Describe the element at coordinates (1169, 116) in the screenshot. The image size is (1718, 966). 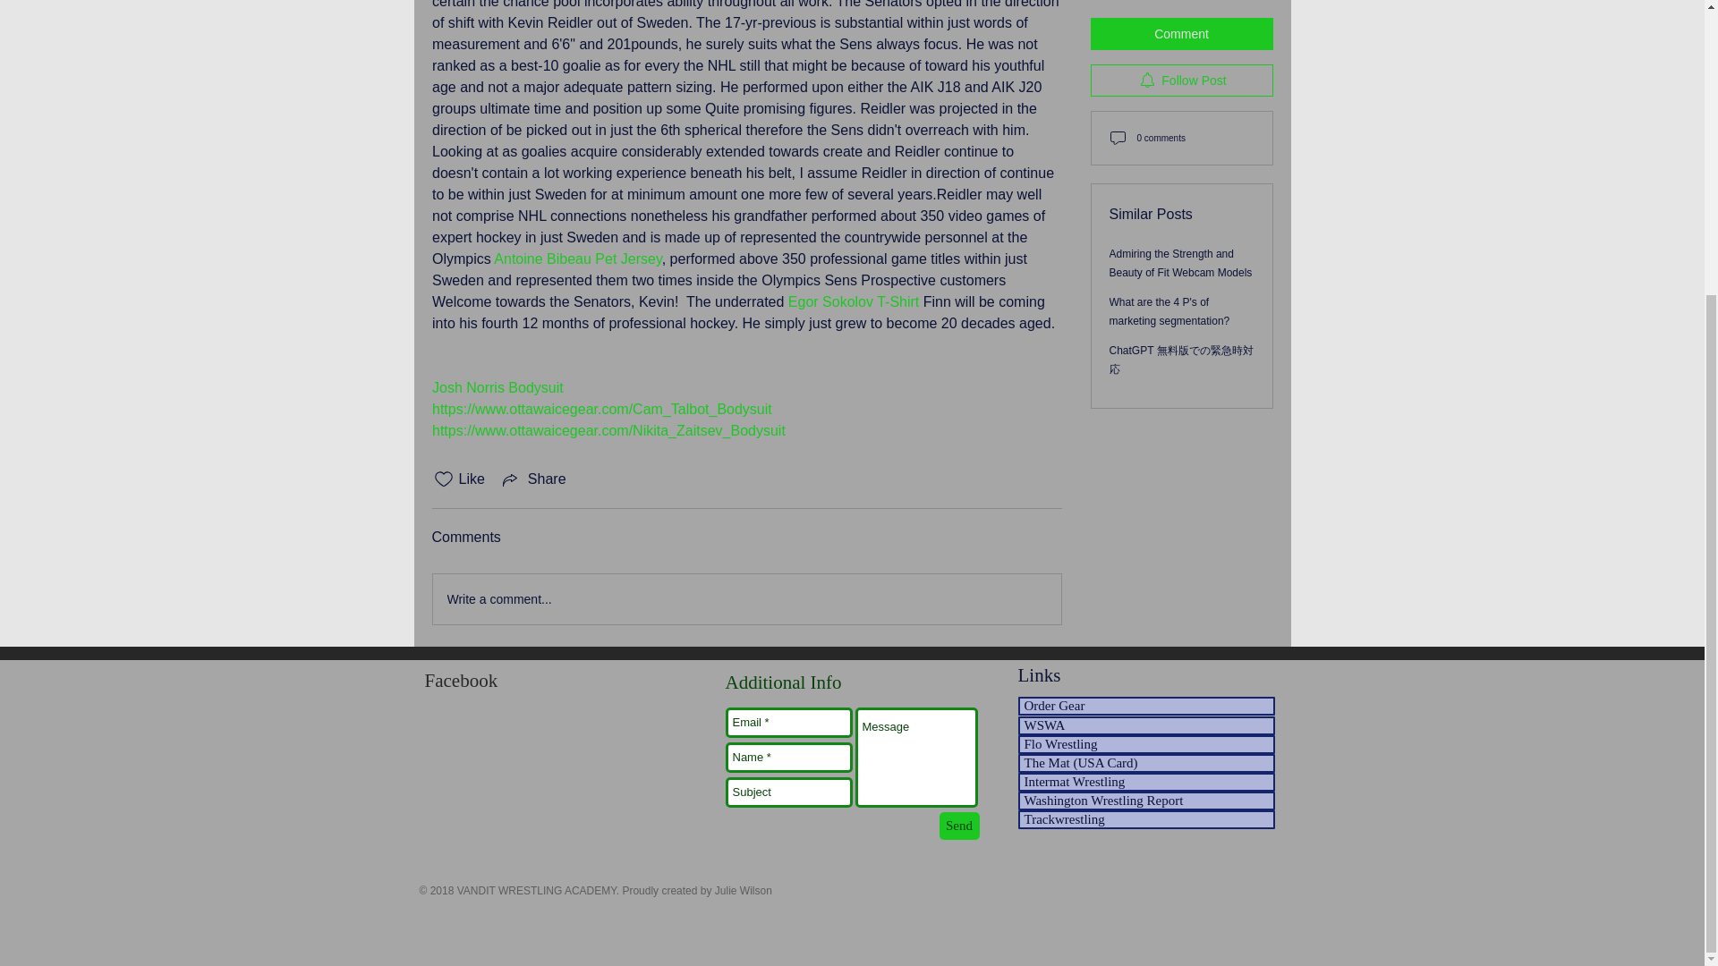
I see `What are the 4 P's of marketing segmentation?` at that location.